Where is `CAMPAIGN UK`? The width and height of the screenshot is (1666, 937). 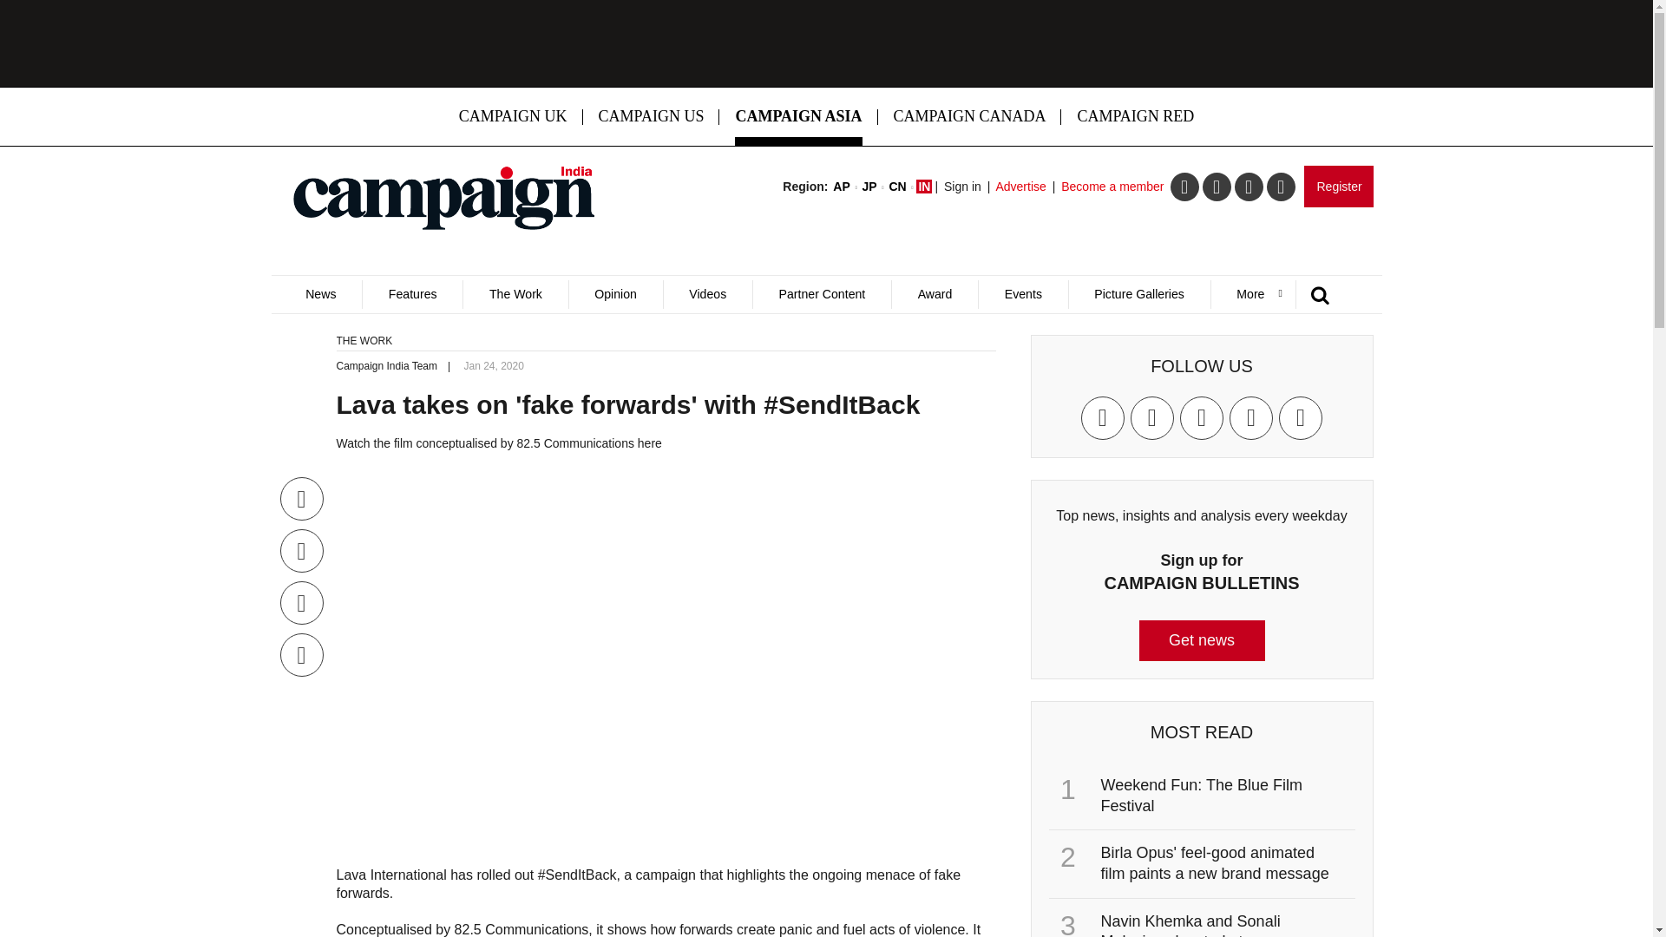
CAMPAIGN UK is located at coordinates (513, 116).